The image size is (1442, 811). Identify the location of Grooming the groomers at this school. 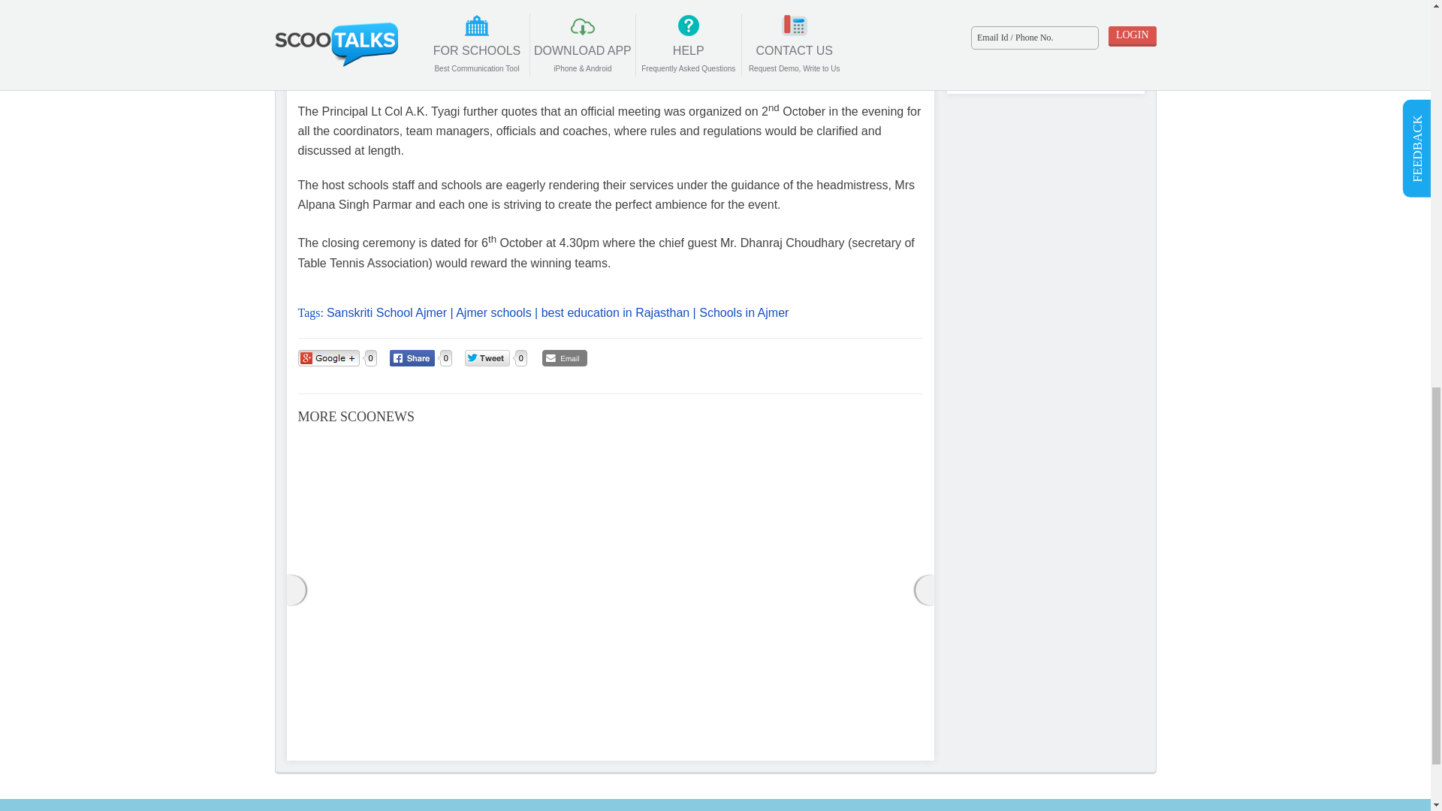
(605, 499).